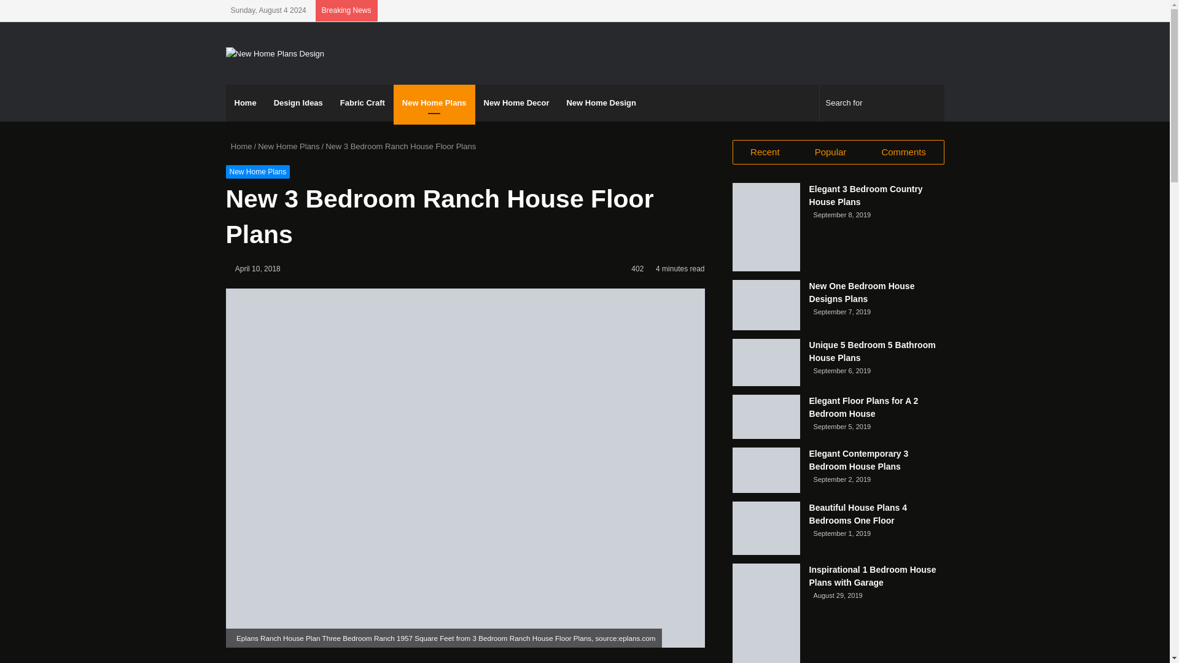  What do you see at coordinates (516, 103) in the screenshot?
I see `New Home Decor` at bounding box center [516, 103].